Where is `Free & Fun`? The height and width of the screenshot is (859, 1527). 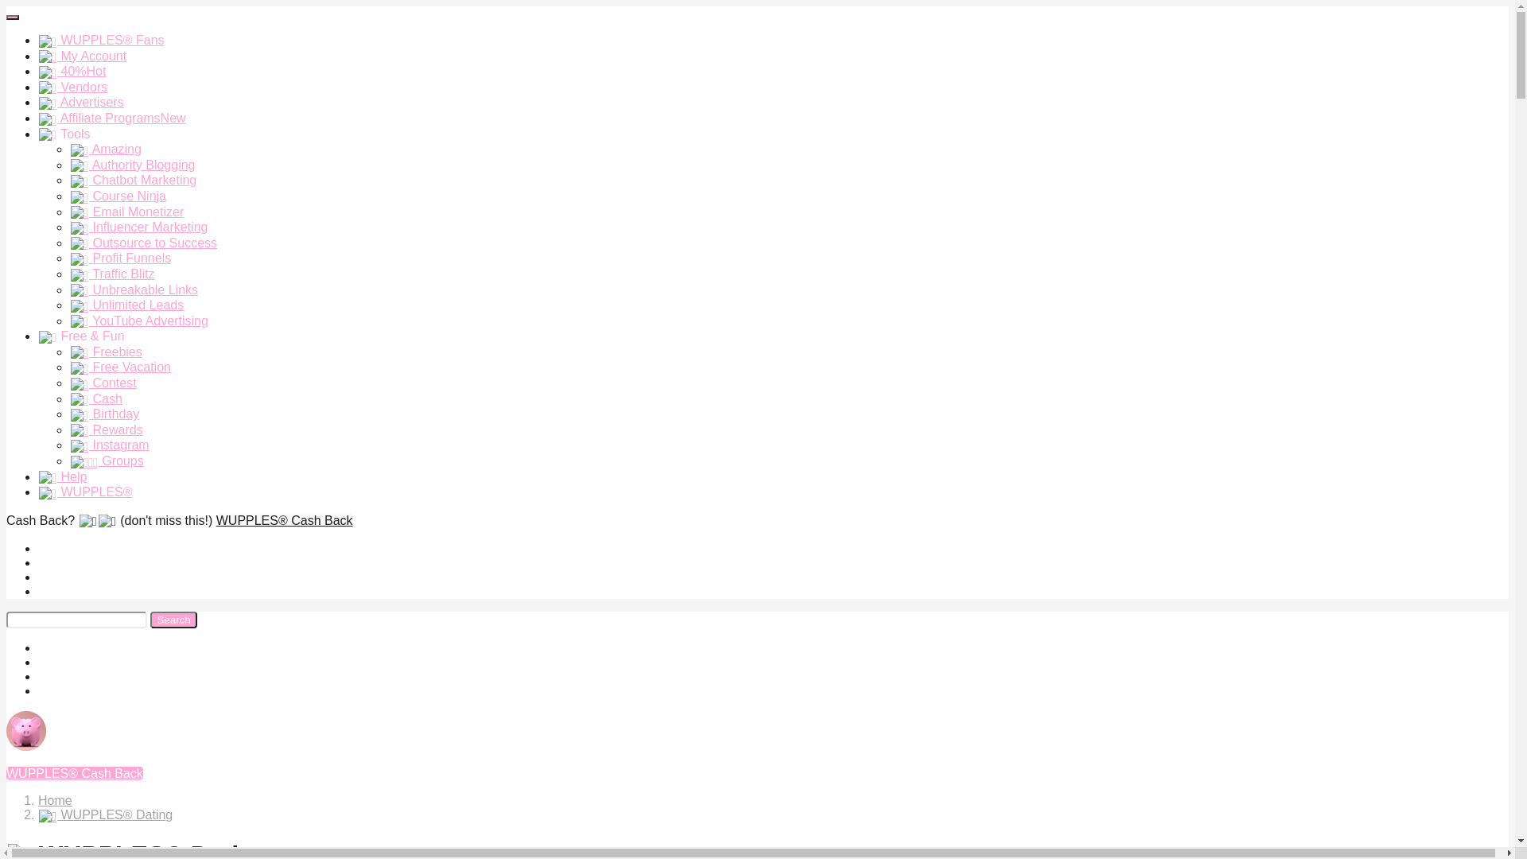 Free & Fun is located at coordinates (81, 336).